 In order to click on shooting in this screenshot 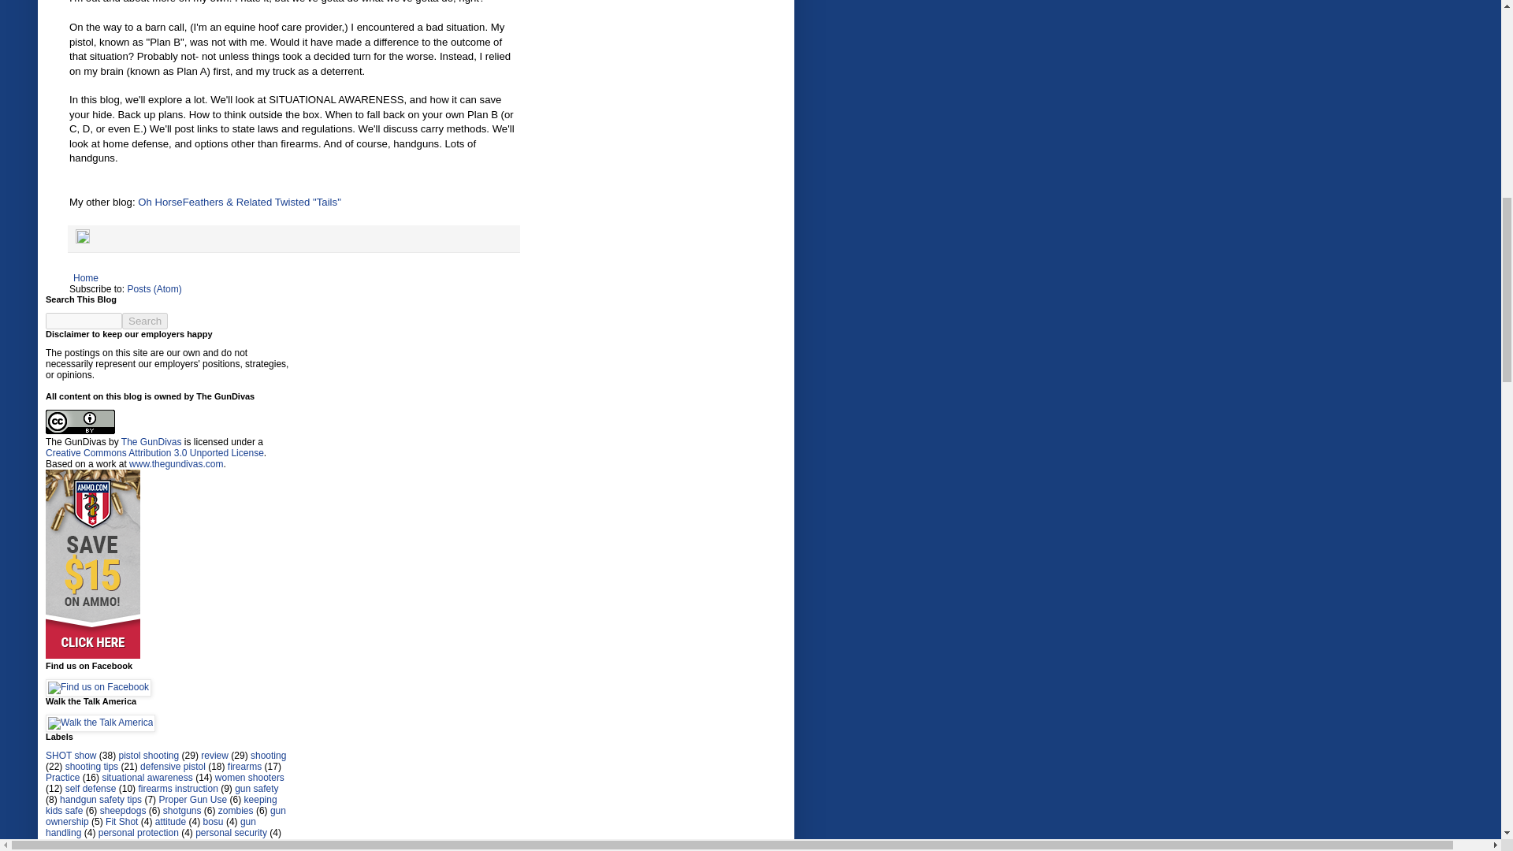, I will do `click(268, 755)`.